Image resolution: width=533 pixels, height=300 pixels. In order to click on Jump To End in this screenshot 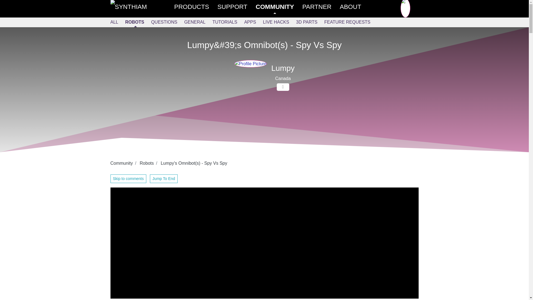, I will do `click(164, 178)`.